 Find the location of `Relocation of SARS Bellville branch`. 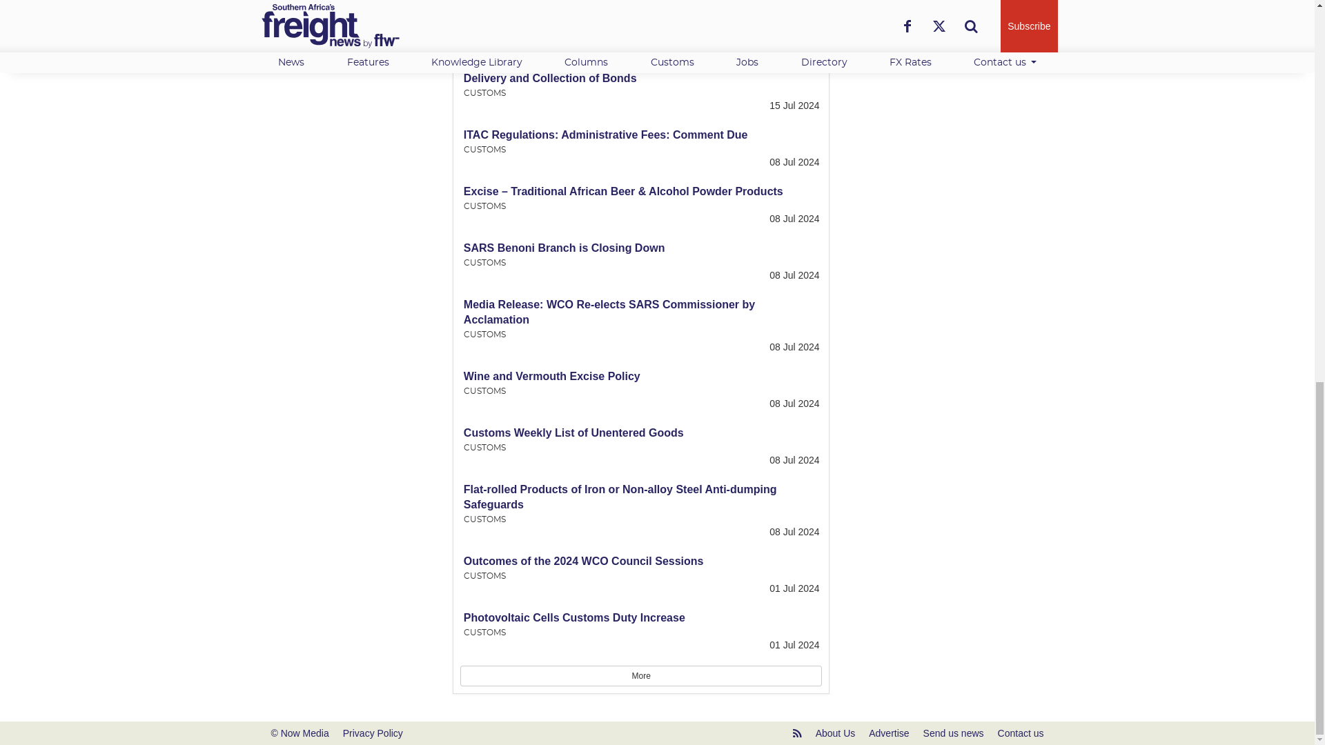

Relocation of SARS Bellville branch is located at coordinates (558, 21).